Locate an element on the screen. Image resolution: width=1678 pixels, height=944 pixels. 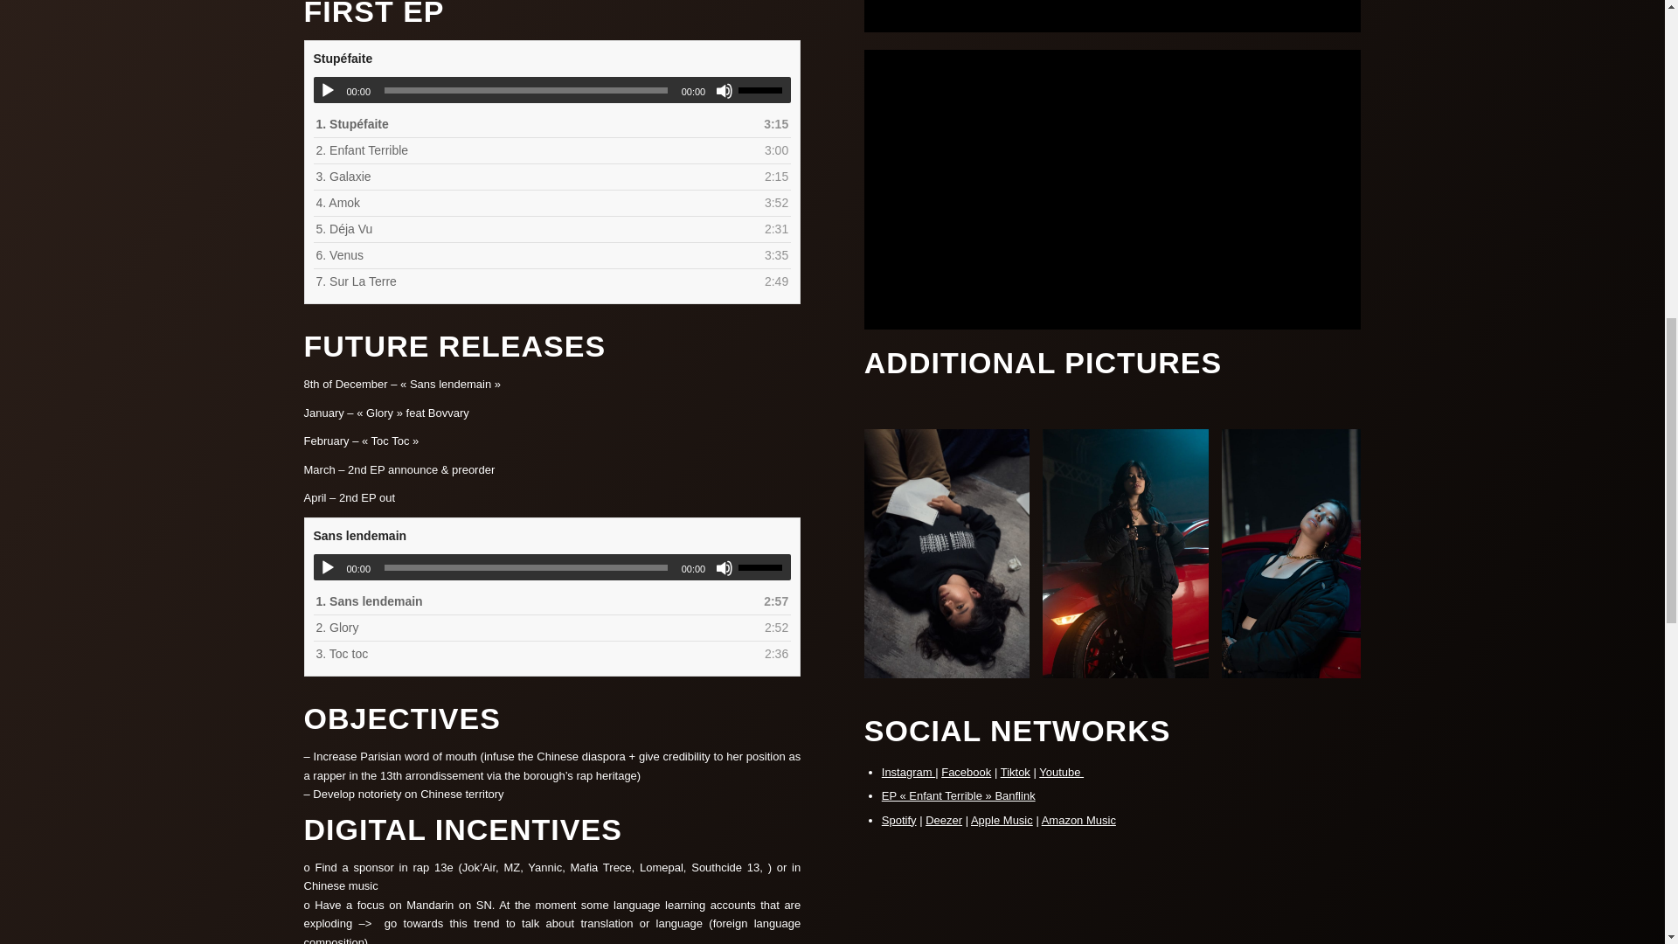
Lecture is located at coordinates (327, 91).